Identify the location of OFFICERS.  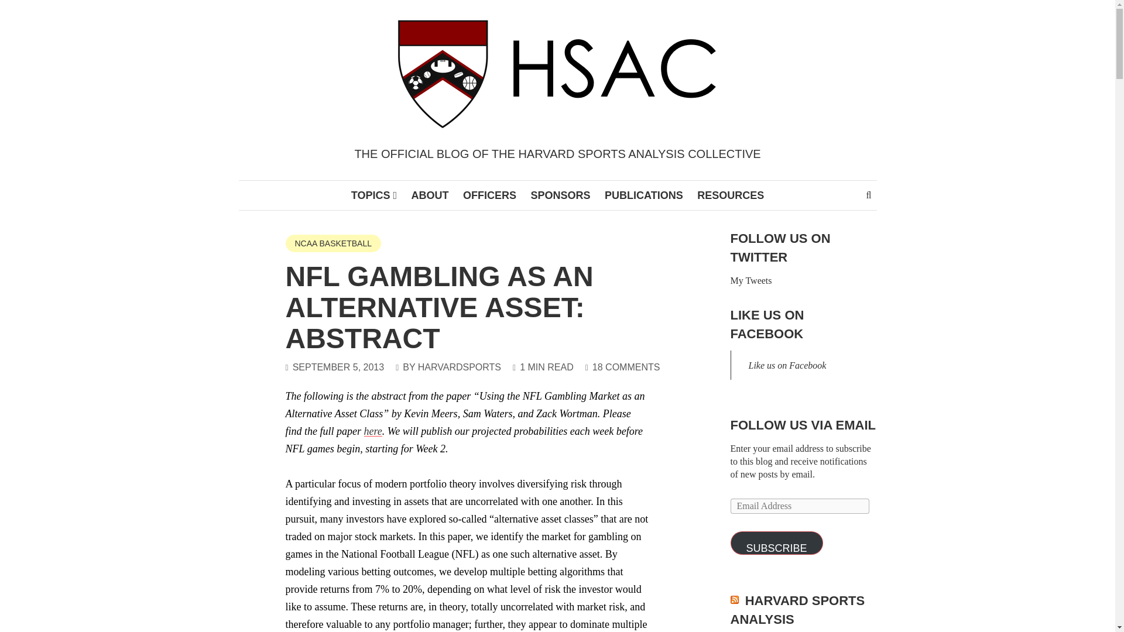
(489, 195).